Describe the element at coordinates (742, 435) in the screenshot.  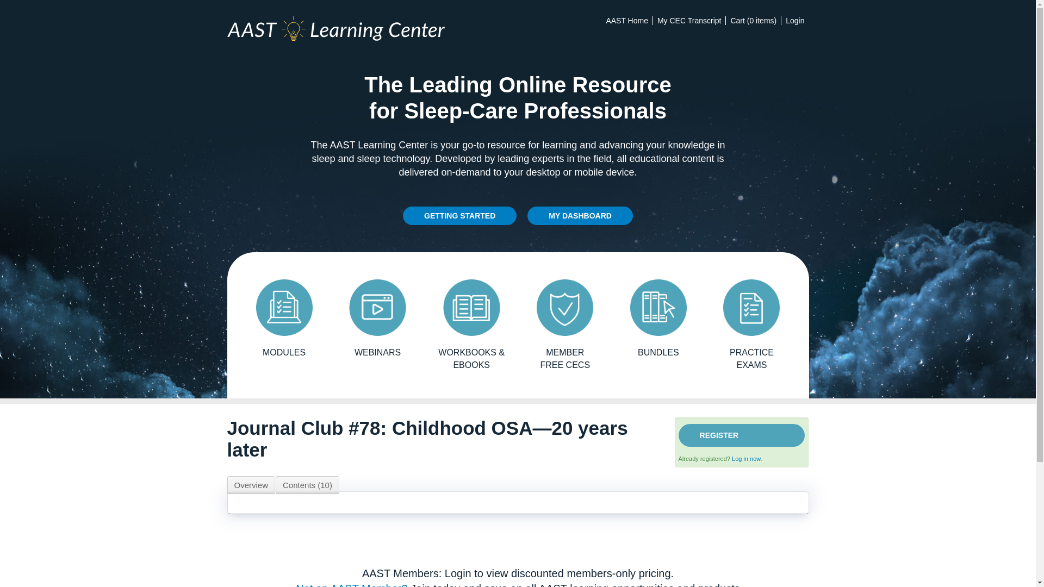
I see `REGISTER` at that location.